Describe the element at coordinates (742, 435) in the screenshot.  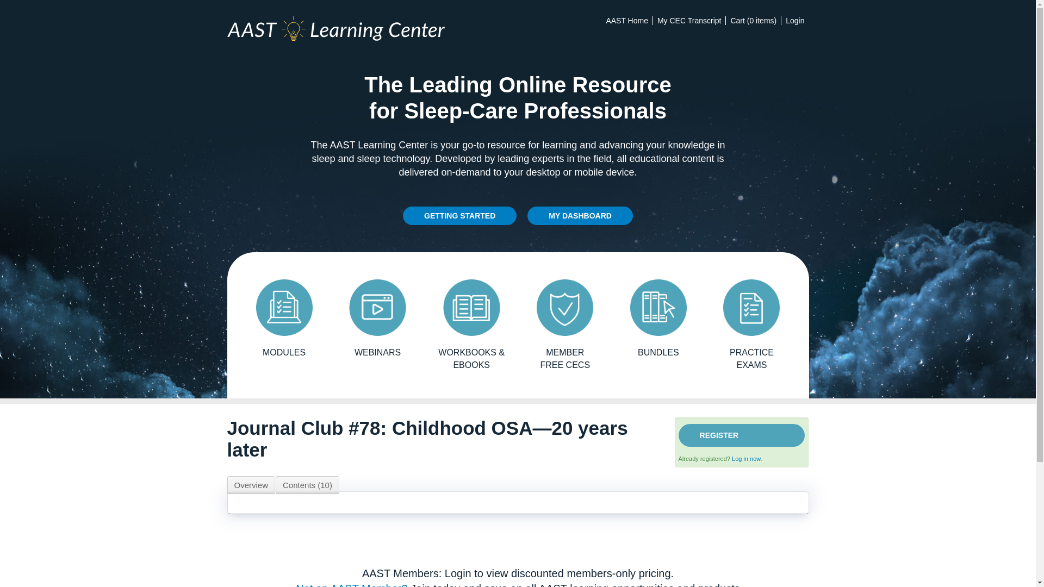
I see `REGISTER` at that location.